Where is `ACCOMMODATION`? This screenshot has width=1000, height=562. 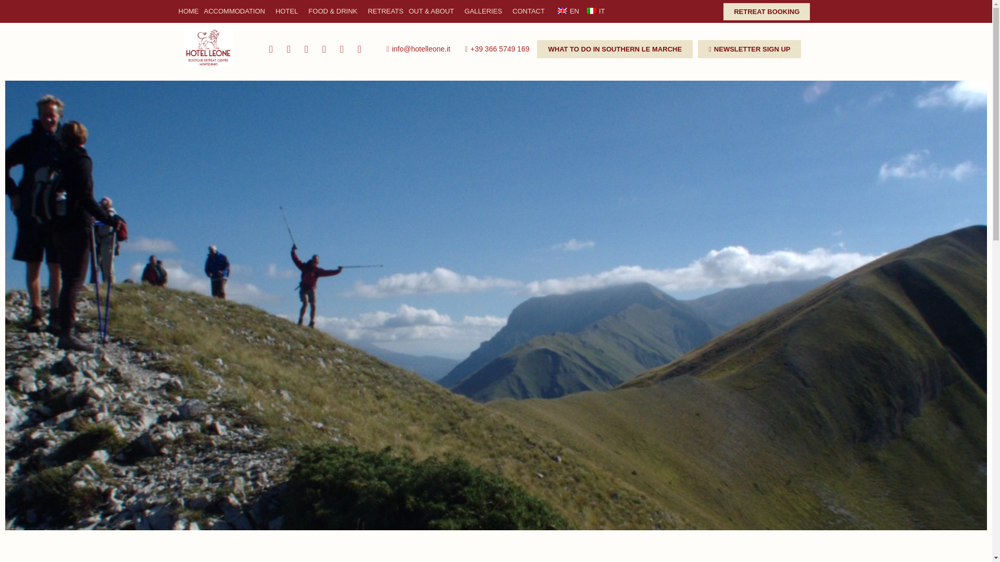
ACCOMMODATION is located at coordinates (236, 11).